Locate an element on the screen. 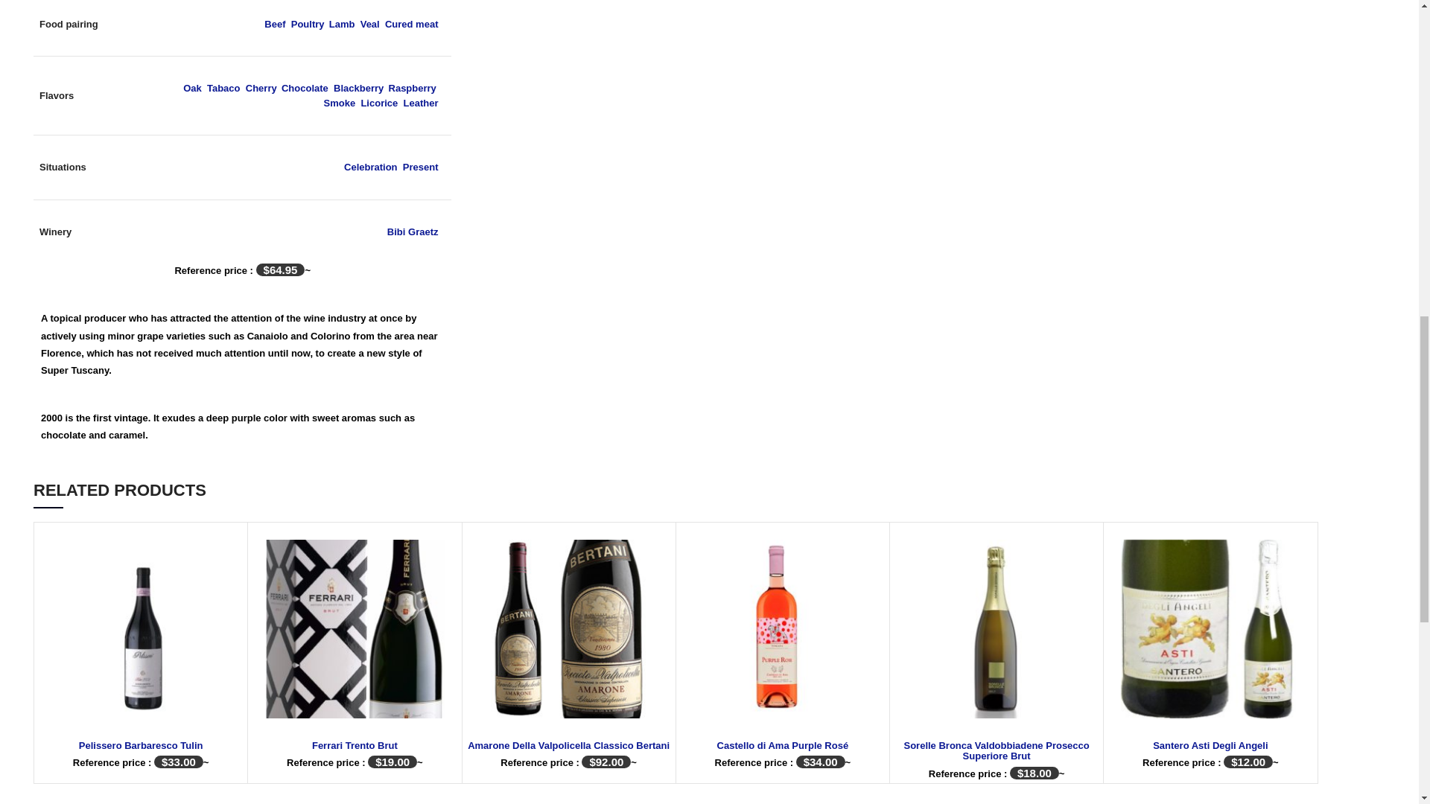 The width and height of the screenshot is (1430, 804). Smoke is located at coordinates (340, 103).